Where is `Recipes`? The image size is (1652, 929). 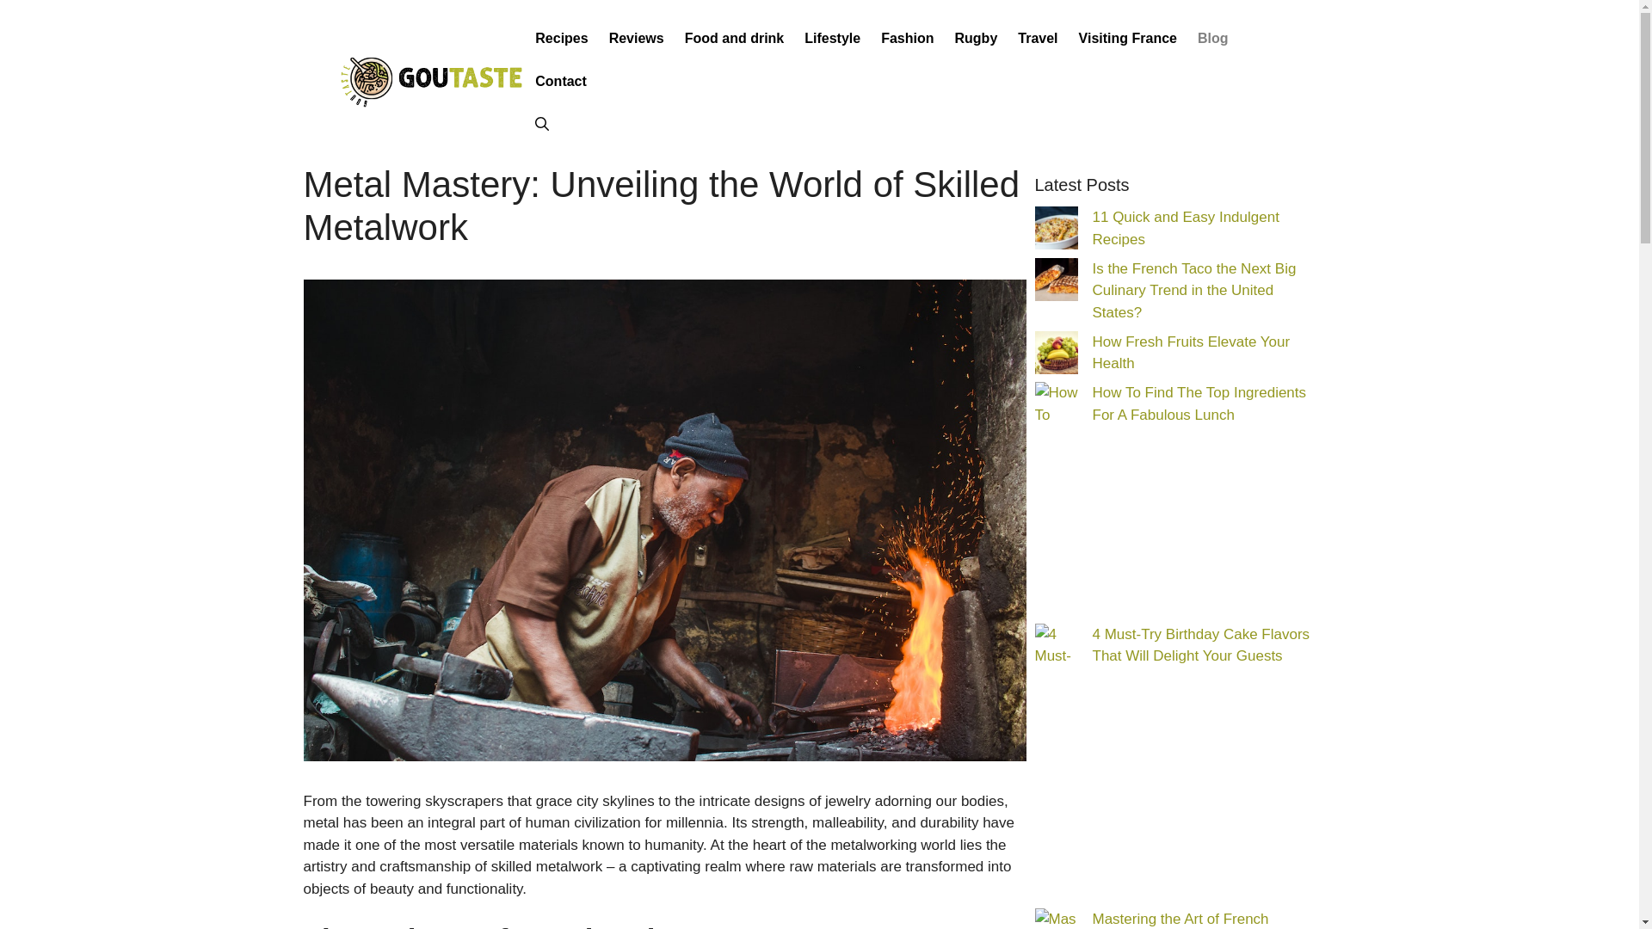 Recipes is located at coordinates (561, 39).